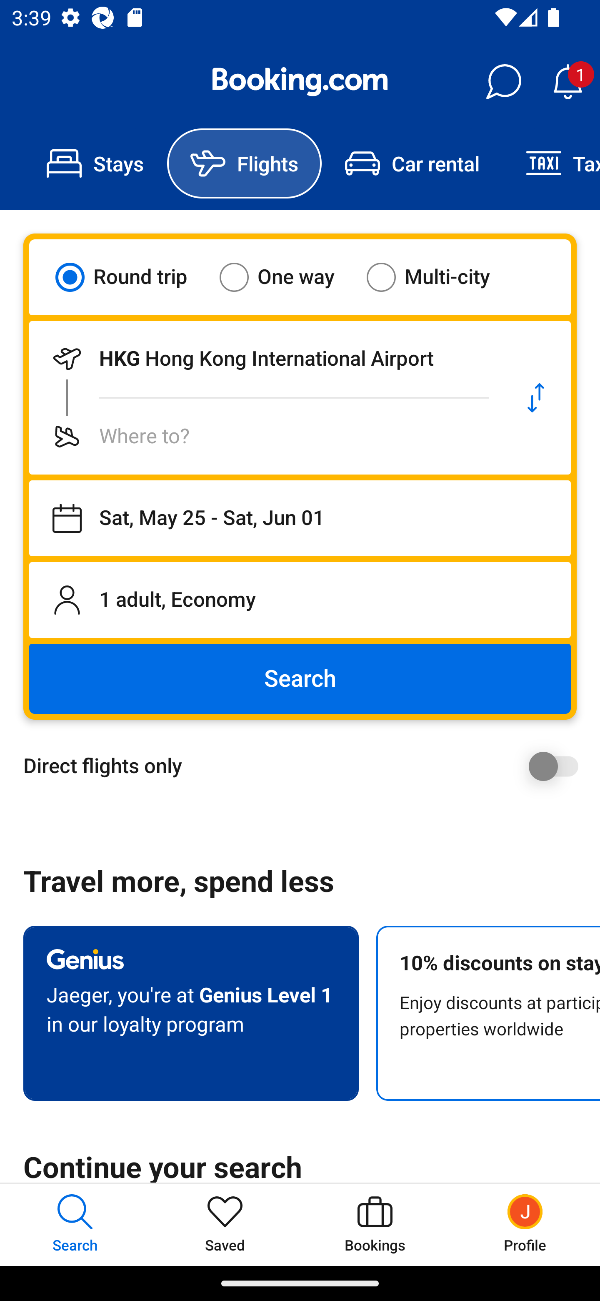  Describe the element at coordinates (265, 359) in the screenshot. I see `Departing from HKG Hong Kong International Airport` at that location.